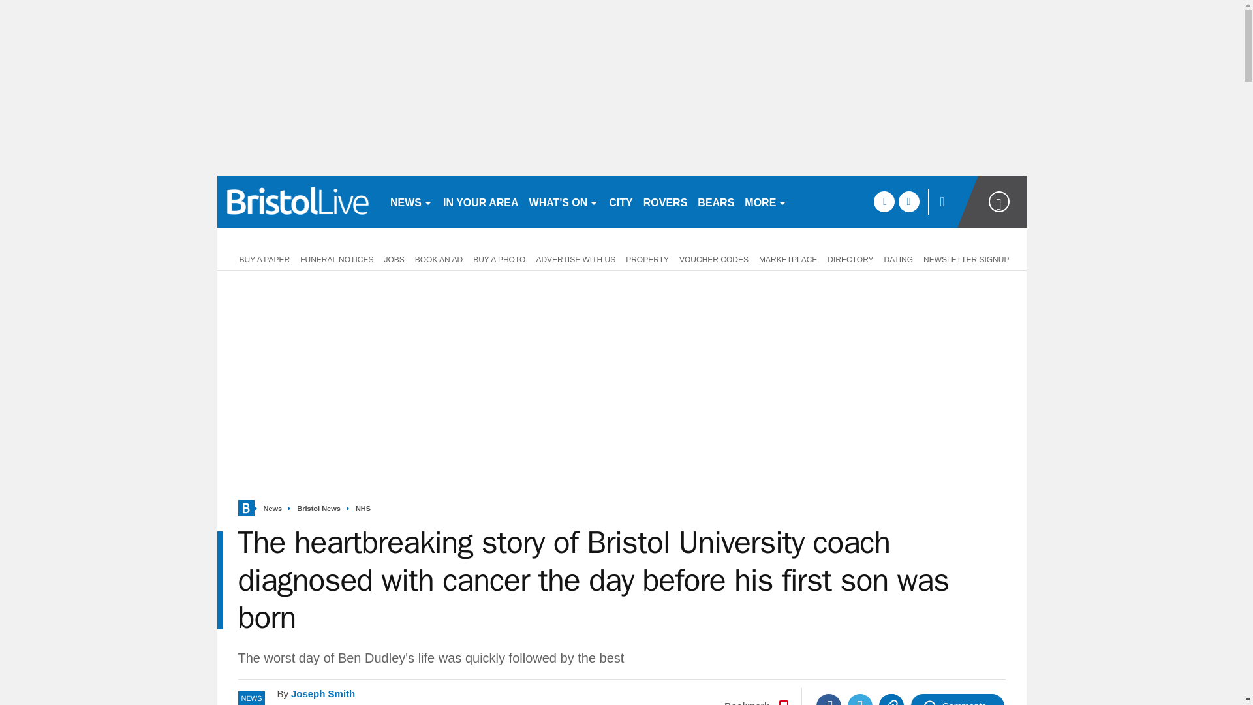 This screenshot has width=1253, height=705. I want to click on BEARS, so click(715, 201).